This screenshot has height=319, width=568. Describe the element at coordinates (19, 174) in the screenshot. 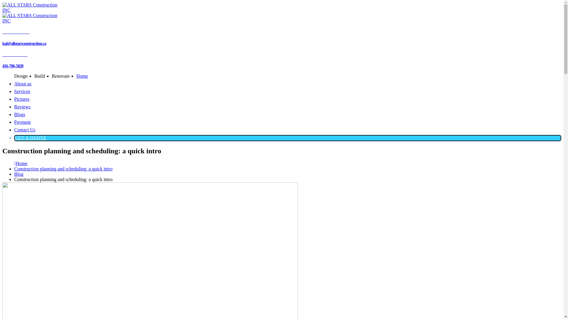

I see `Blog` at that location.